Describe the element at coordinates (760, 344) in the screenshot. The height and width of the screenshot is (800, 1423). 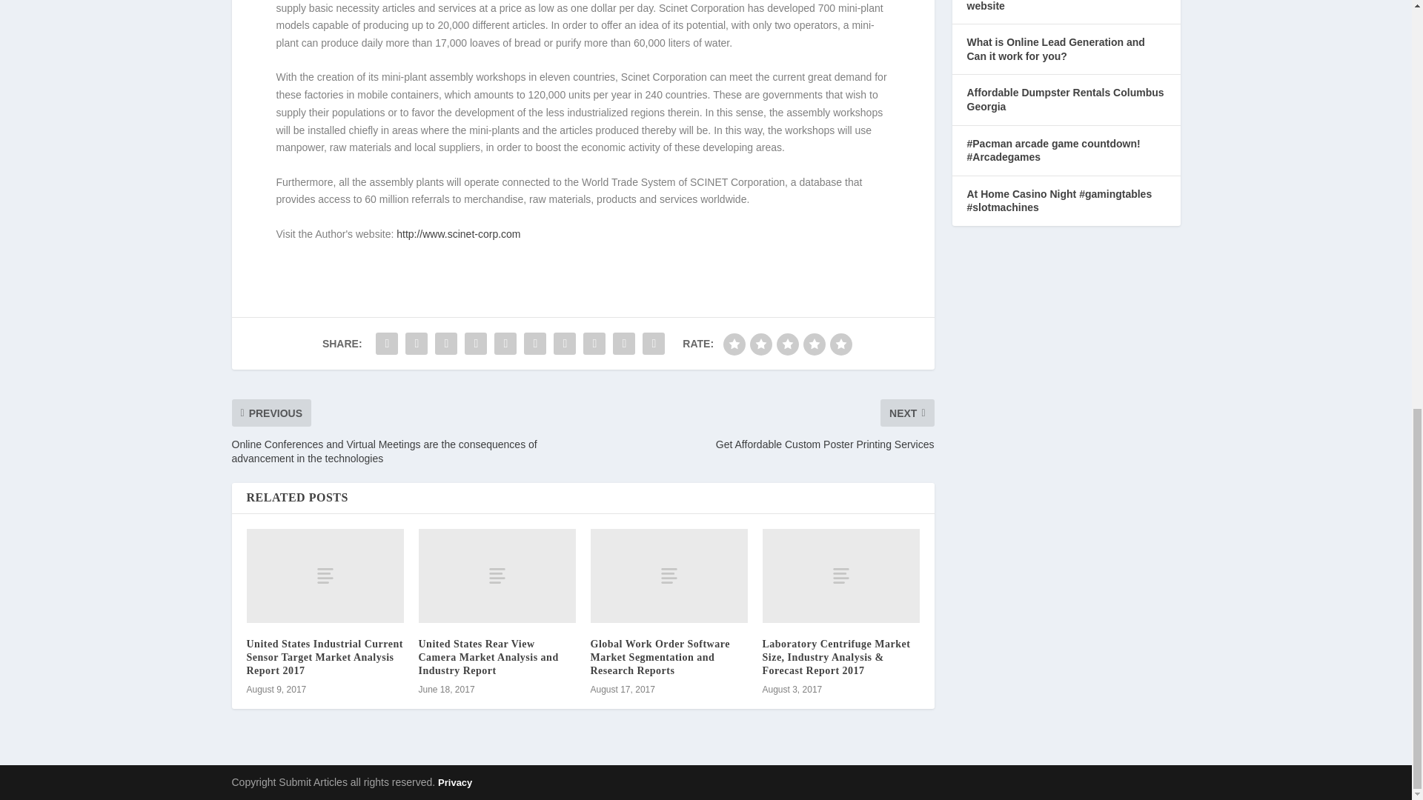
I see `poor` at that location.